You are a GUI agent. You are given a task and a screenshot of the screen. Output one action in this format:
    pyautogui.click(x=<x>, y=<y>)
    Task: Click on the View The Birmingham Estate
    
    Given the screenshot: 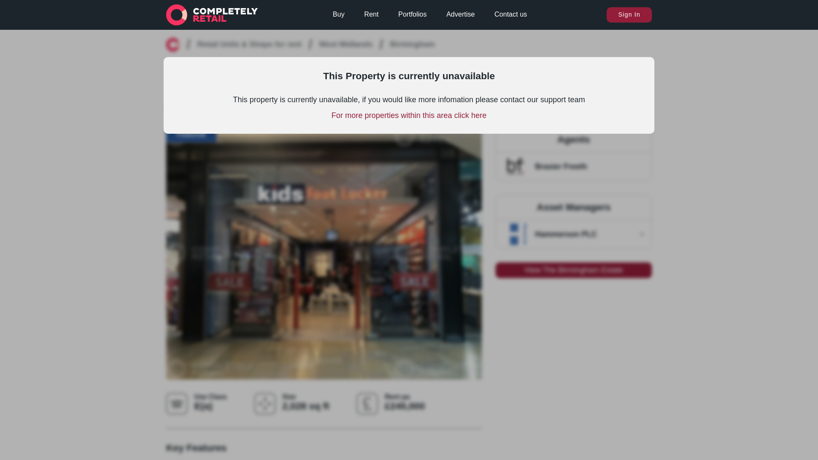 What is the action you would take?
    pyautogui.click(x=573, y=270)
    